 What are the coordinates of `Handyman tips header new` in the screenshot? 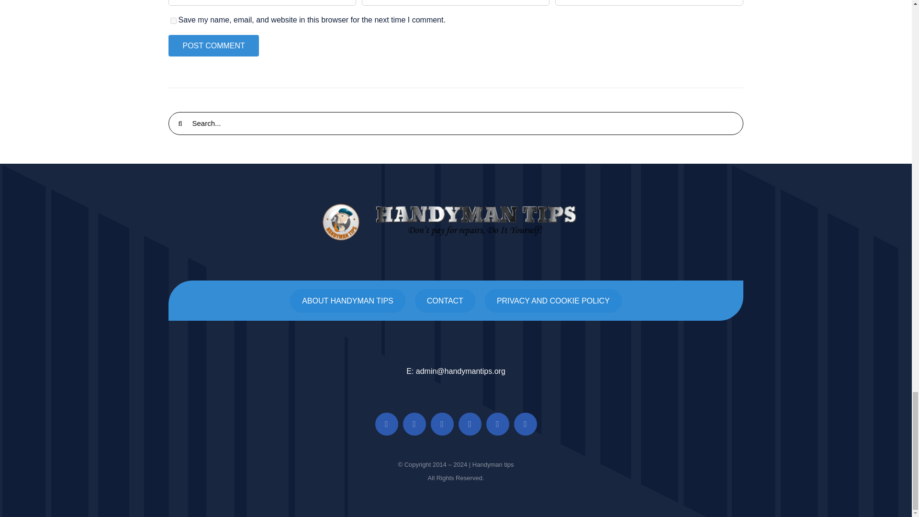 It's located at (456, 222).